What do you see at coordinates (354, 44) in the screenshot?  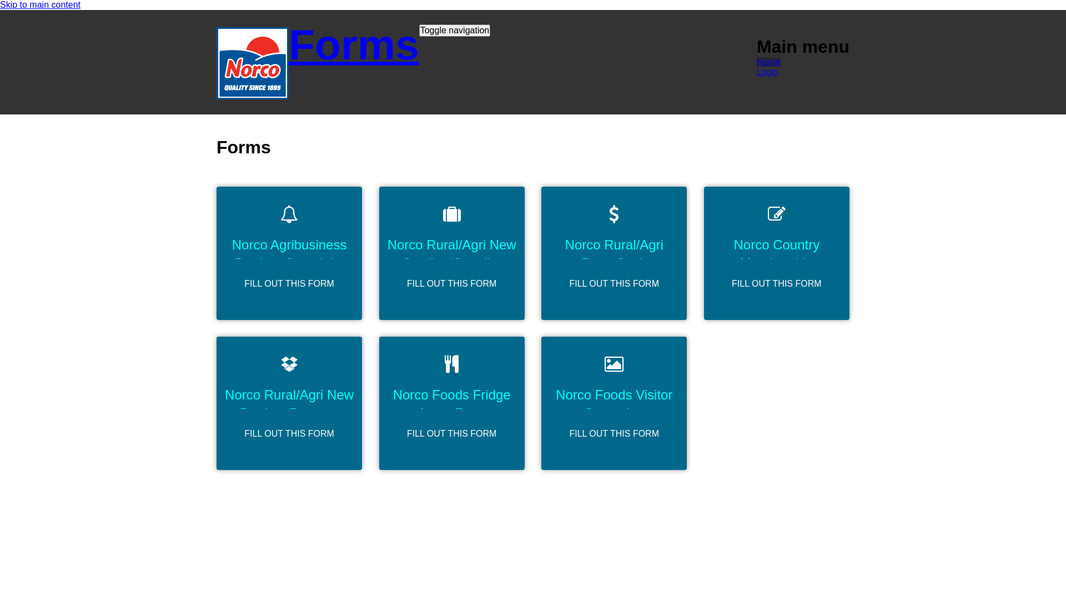 I see `Forms` at bounding box center [354, 44].